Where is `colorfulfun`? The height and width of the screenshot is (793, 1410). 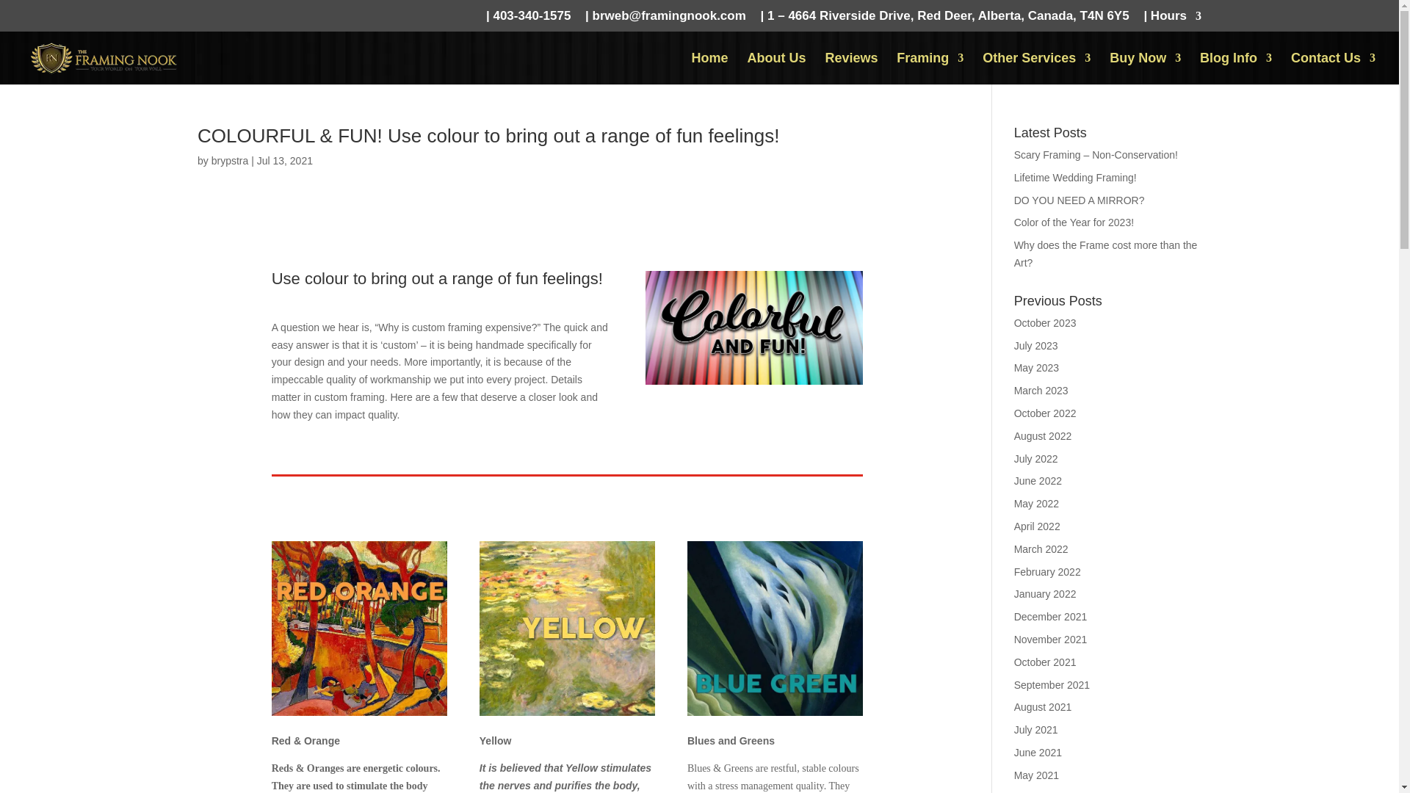
colorfulfun is located at coordinates (753, 327).